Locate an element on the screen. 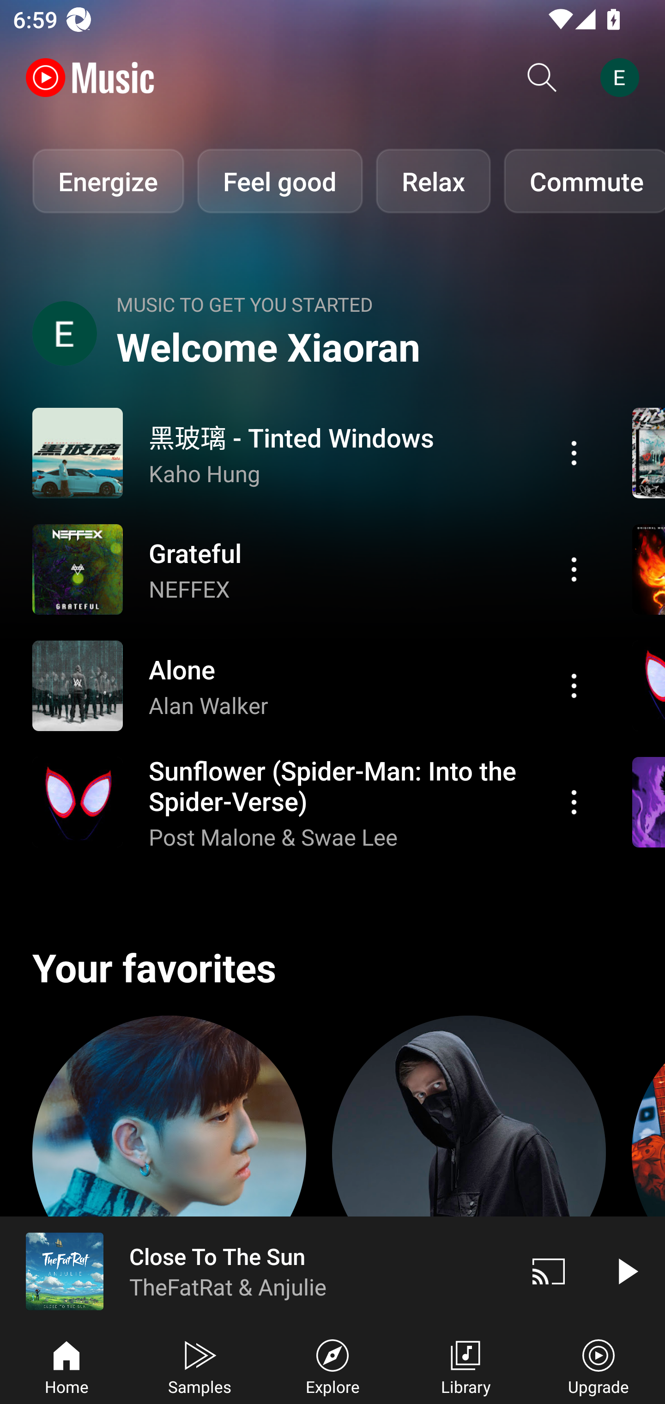 This screenshot has height=1404, width=665. Samples is located at coordinates (199, 1365).